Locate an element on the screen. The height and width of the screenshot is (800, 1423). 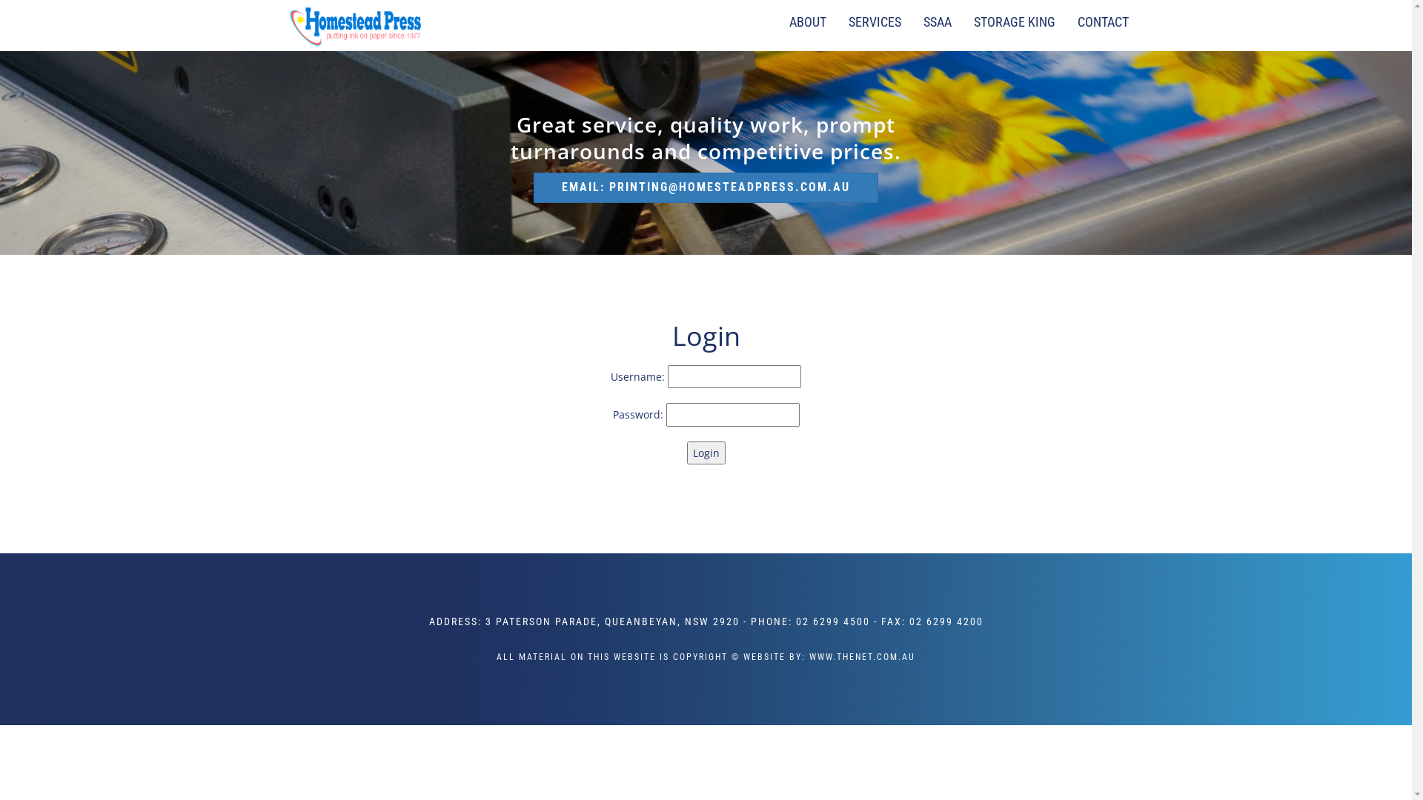
CONTACT is located at coordinates (1103, 21).